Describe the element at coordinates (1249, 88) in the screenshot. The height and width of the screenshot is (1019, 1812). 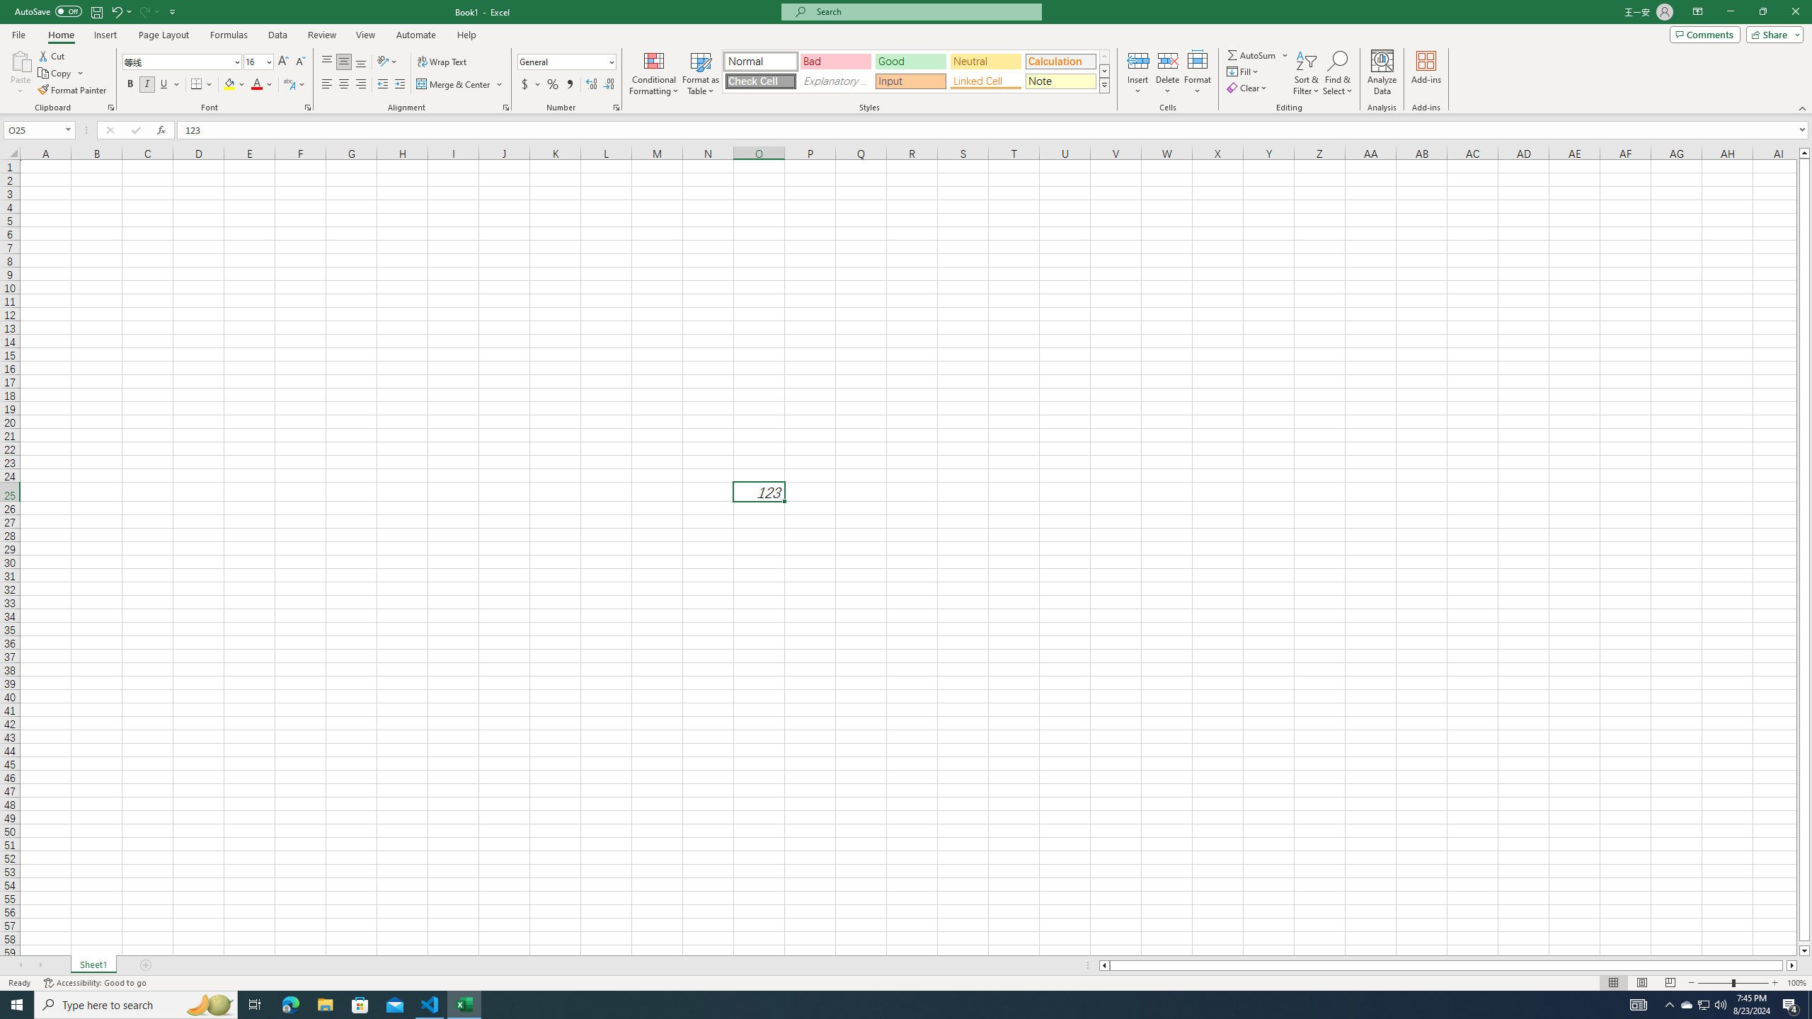
I see `Clear` at that location.